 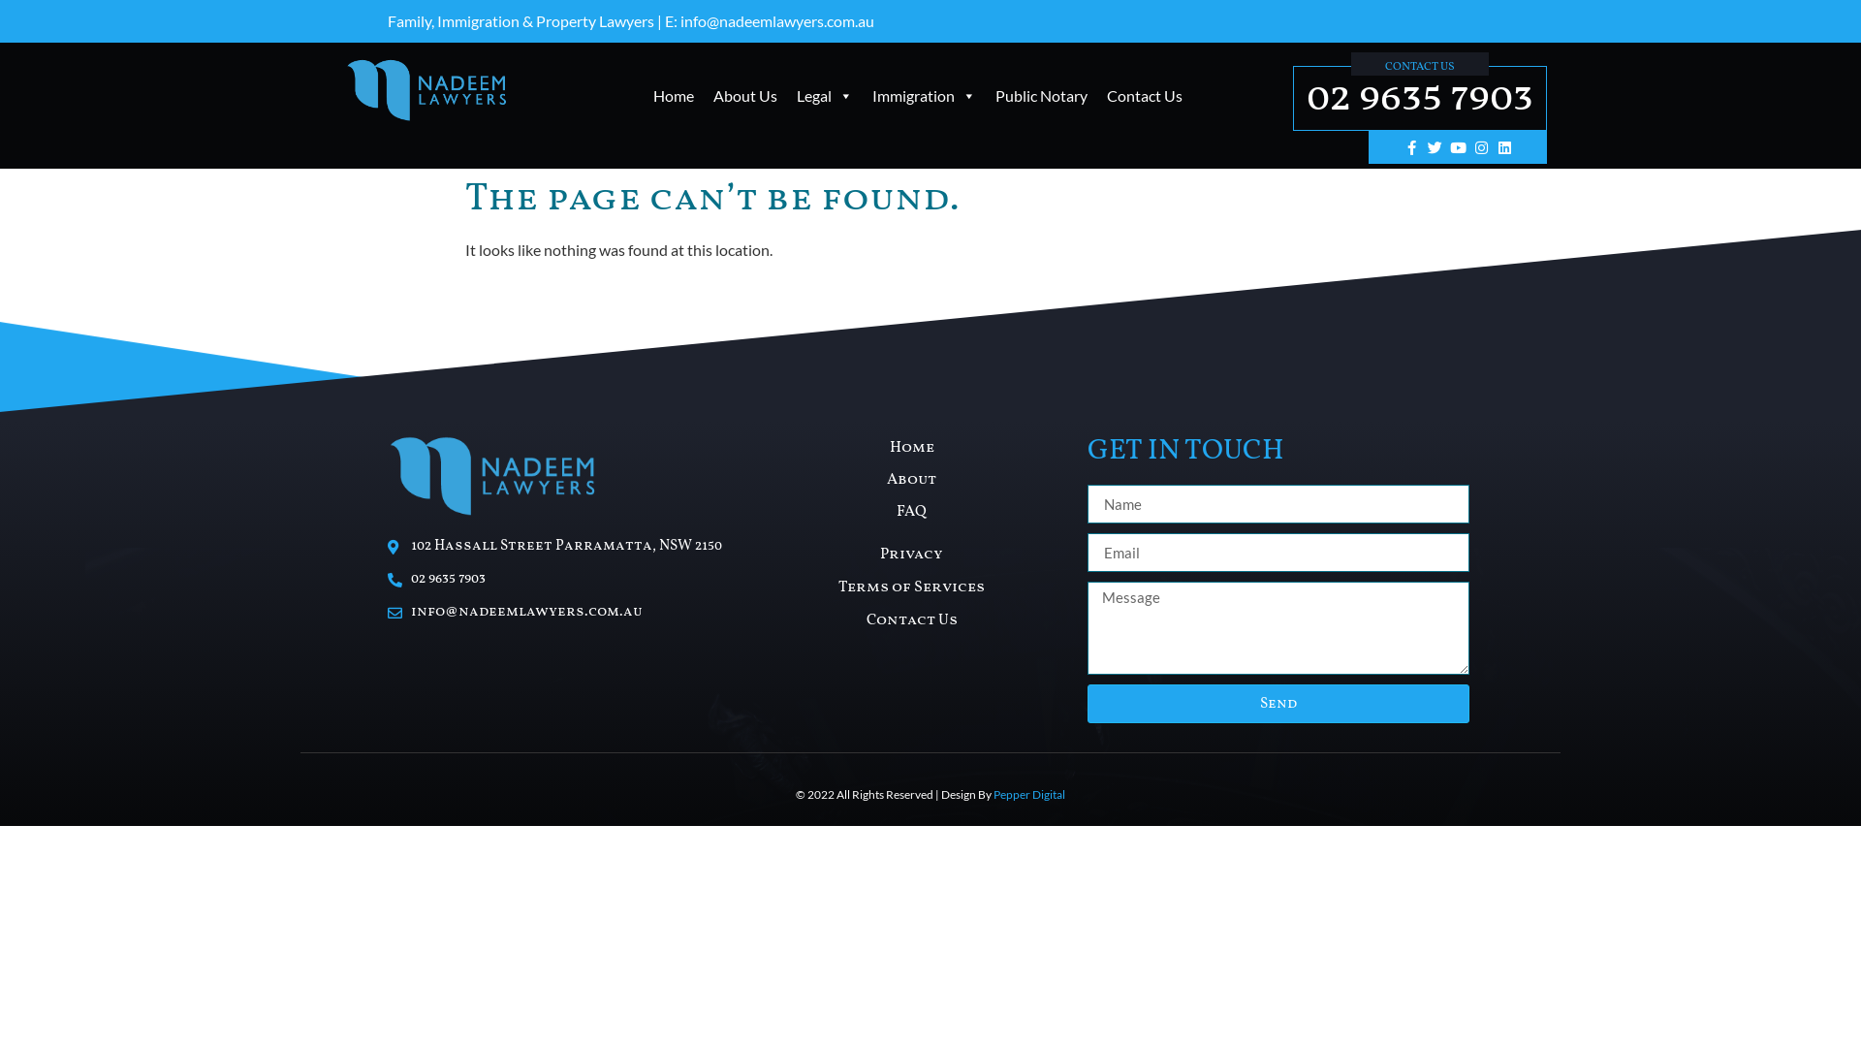 What do you see at coordinates (912, 587) in the screenshot?
I see `Terms of Services` at bounding box center [912, 587].